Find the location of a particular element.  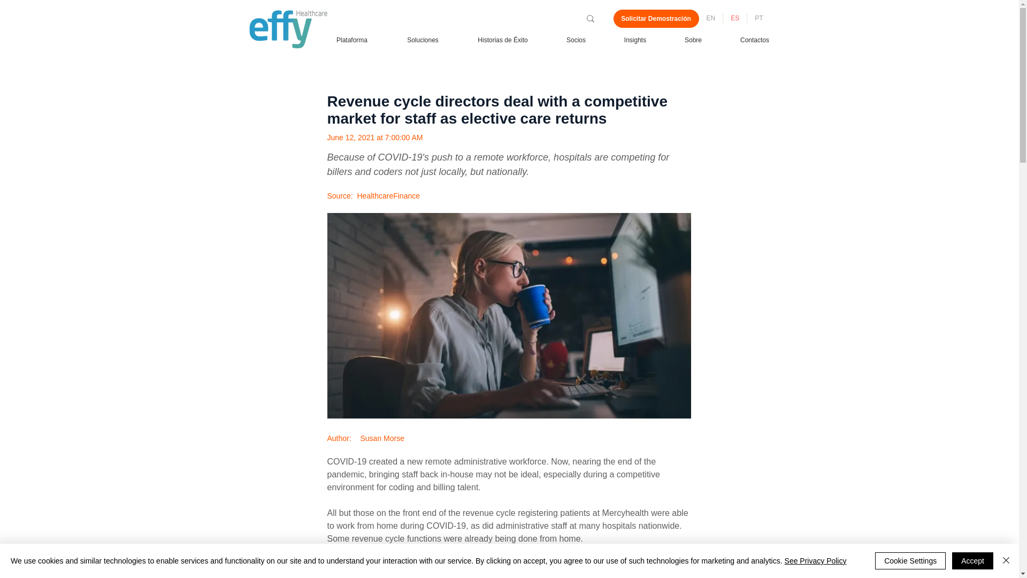

Cookie Settings is located at coordinates (910, 561).